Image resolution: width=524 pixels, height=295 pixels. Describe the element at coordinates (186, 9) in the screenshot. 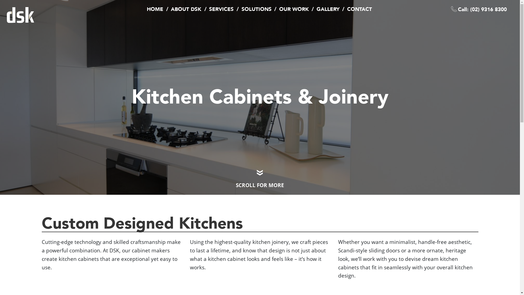

I see `ABOUT DSK` at that location.